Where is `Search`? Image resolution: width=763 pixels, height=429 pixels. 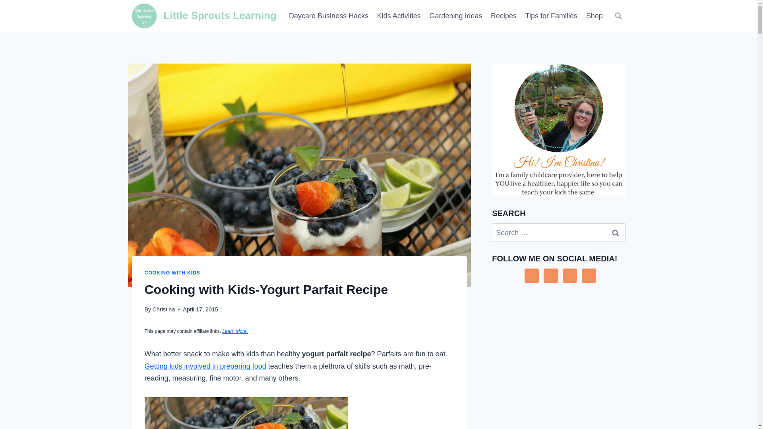 Search is located at coordinates (616, 232).